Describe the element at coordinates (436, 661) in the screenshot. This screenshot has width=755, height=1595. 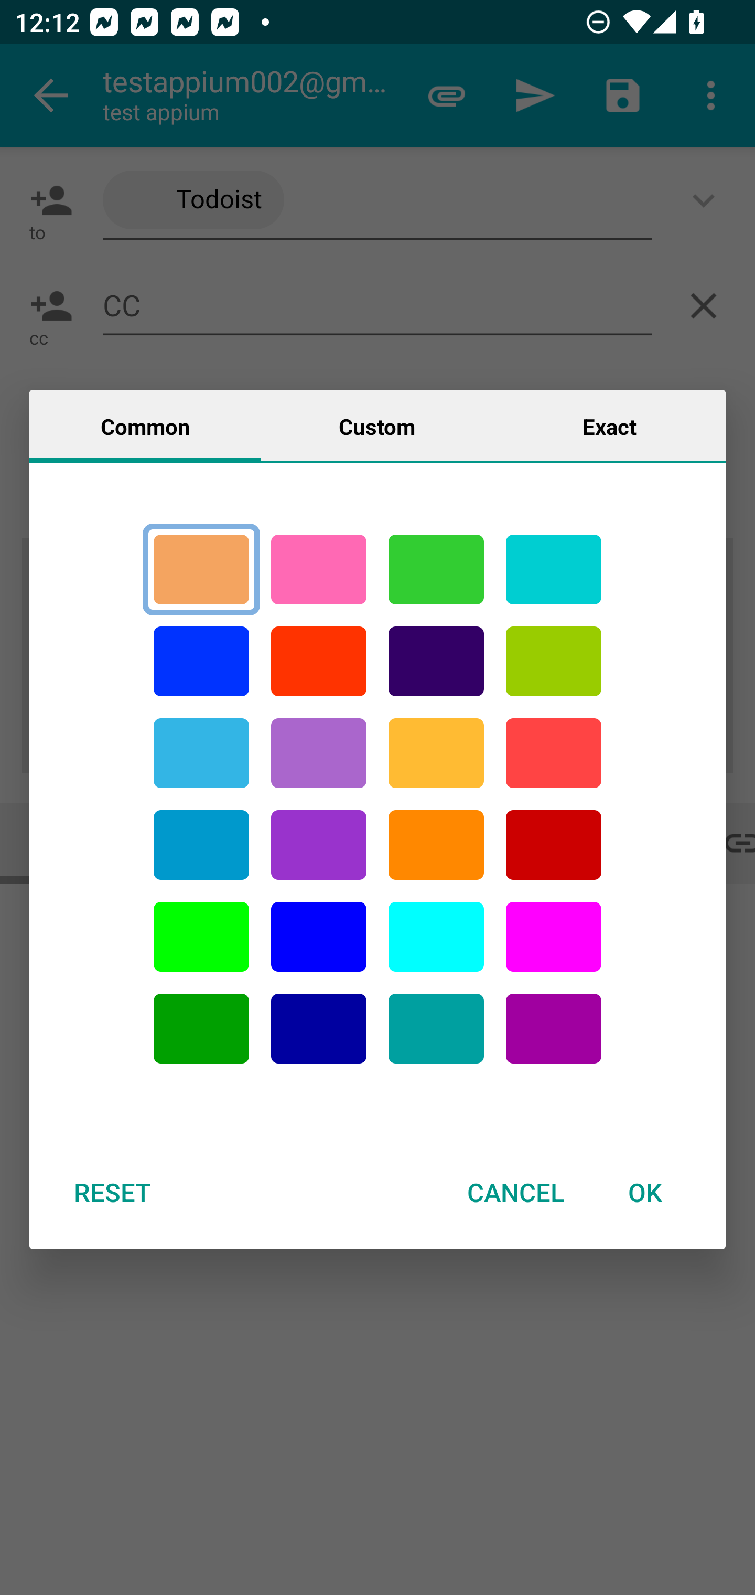
I see `Dark purple` at that location.